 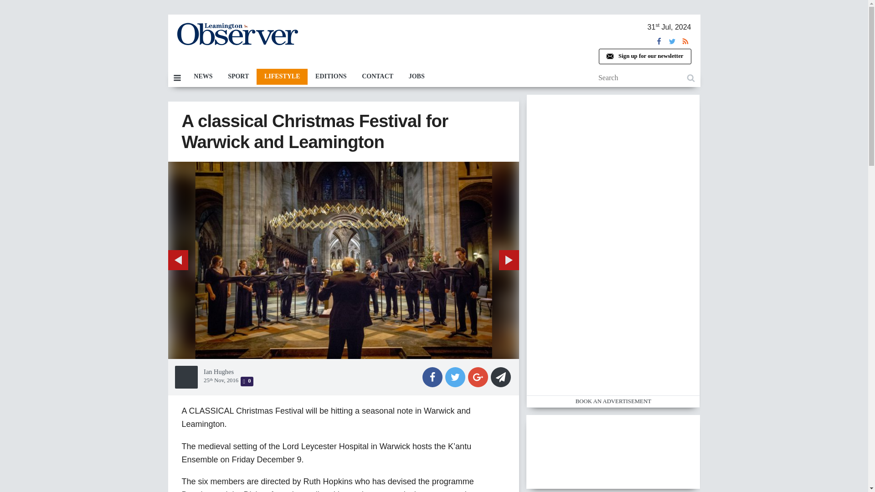 What do you see at coordinates (203, 77) in the screenshot?
I see `NEWS` at bounding box center [203, 77].